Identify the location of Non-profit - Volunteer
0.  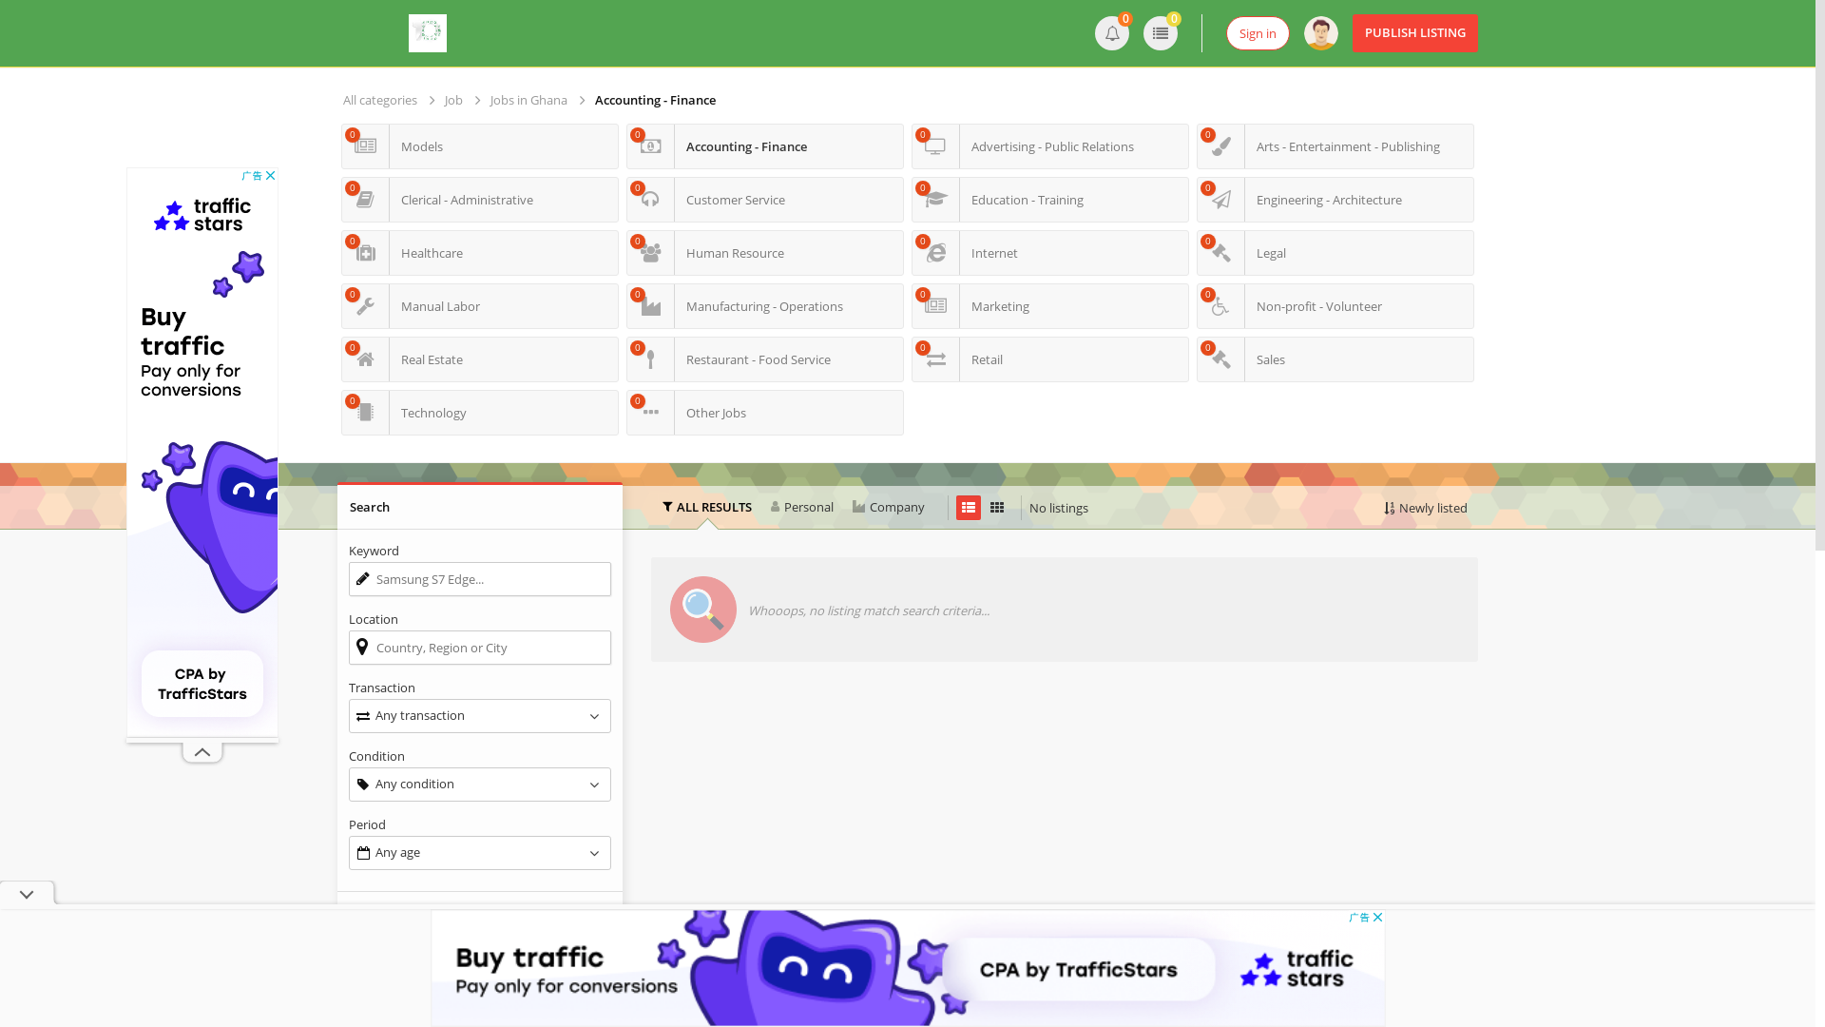
(1335, 306).